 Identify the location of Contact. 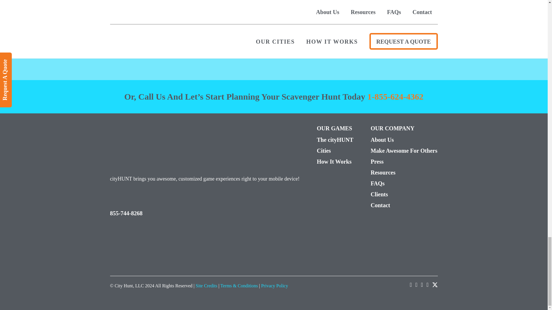
(404, 205).